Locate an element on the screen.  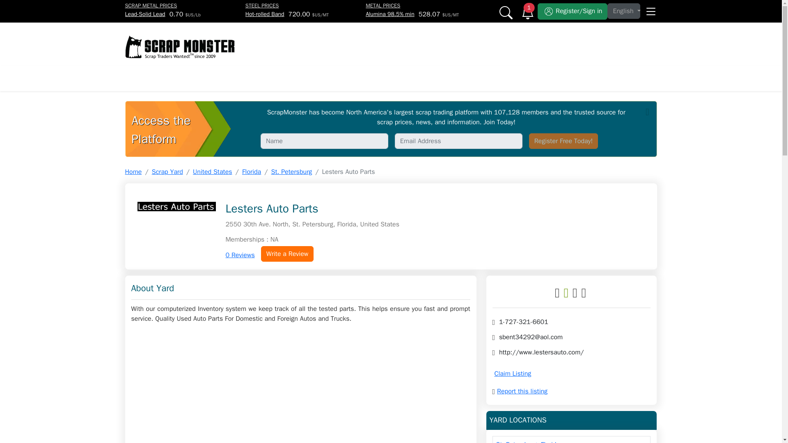
Advertisement is located at coordinates (561, 38).